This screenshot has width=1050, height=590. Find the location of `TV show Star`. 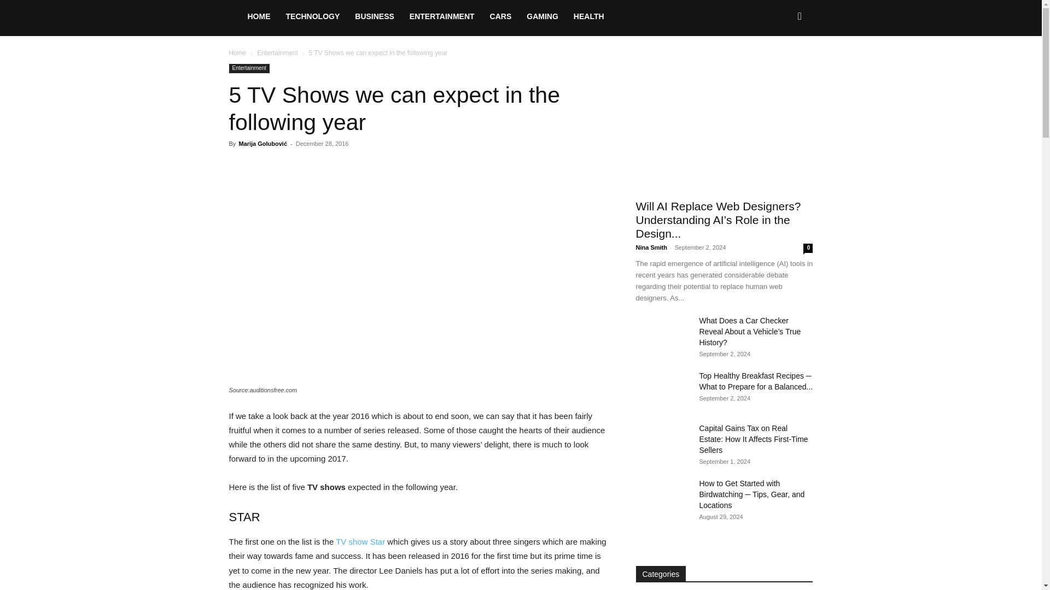

TV show Star is located at coordinates (419, 291).